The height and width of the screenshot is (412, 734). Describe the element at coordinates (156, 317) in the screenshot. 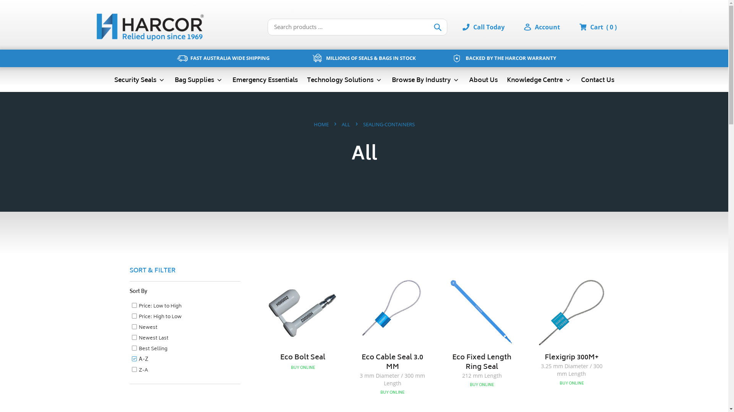

I see `Price: High to Low` at that location.